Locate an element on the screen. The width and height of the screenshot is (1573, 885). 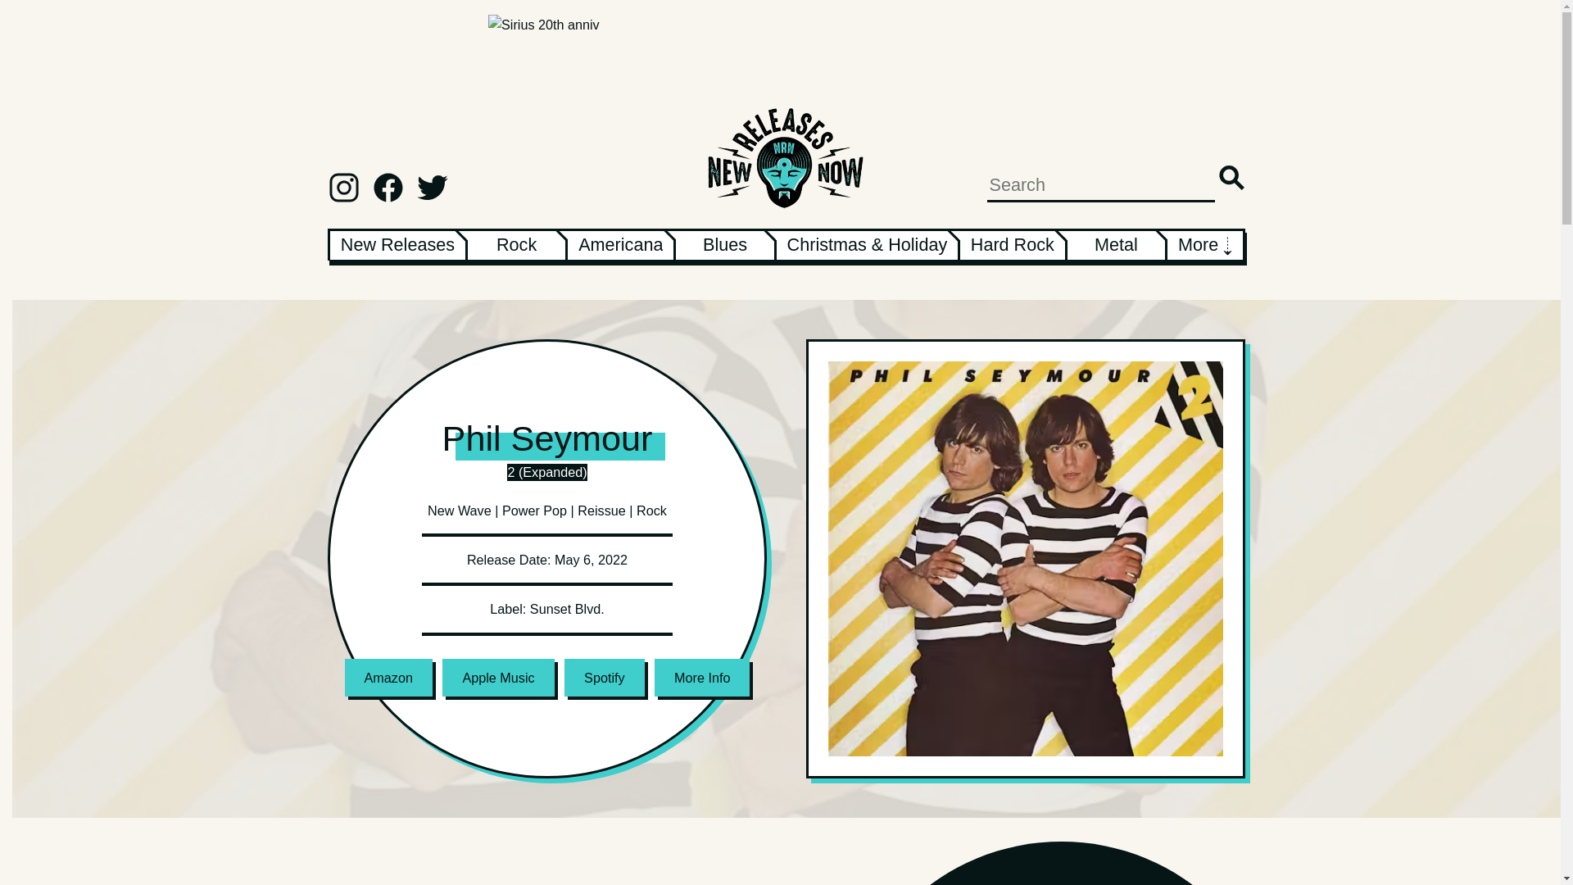
Blues is located at coordinates (724, 244).